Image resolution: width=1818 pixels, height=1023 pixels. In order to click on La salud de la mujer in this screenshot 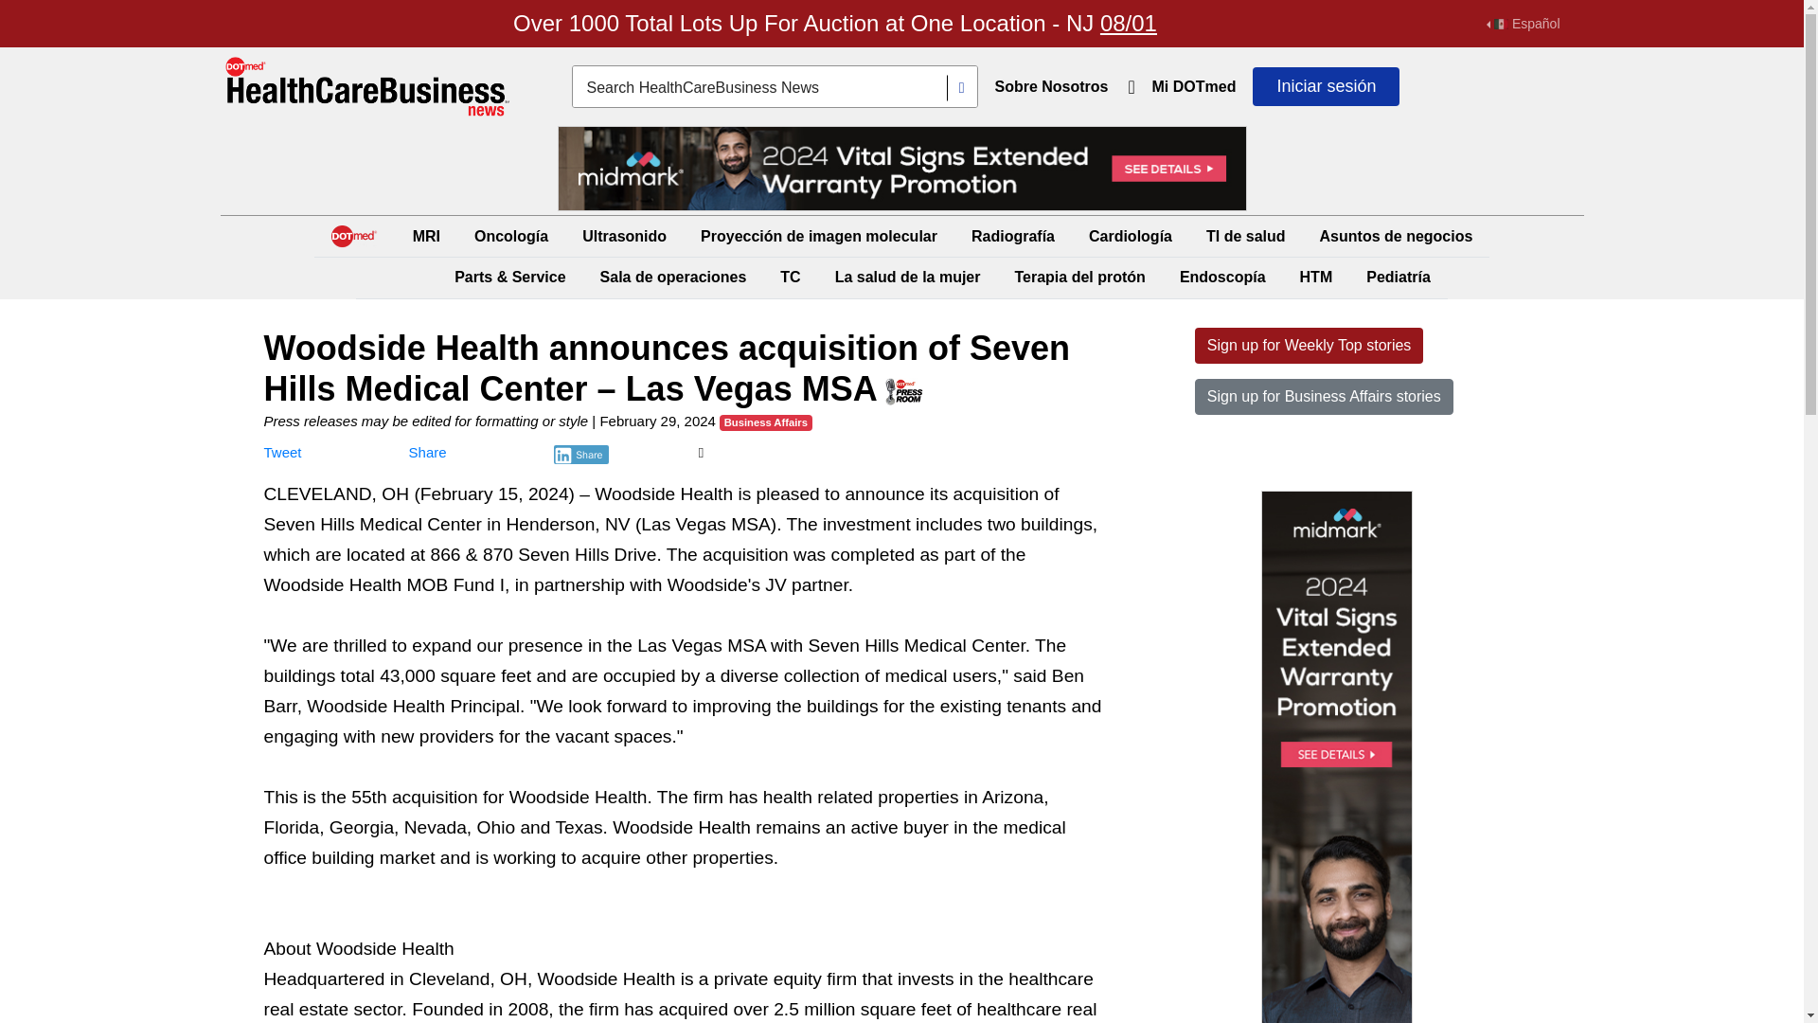, I will do `click(907, 277)`.